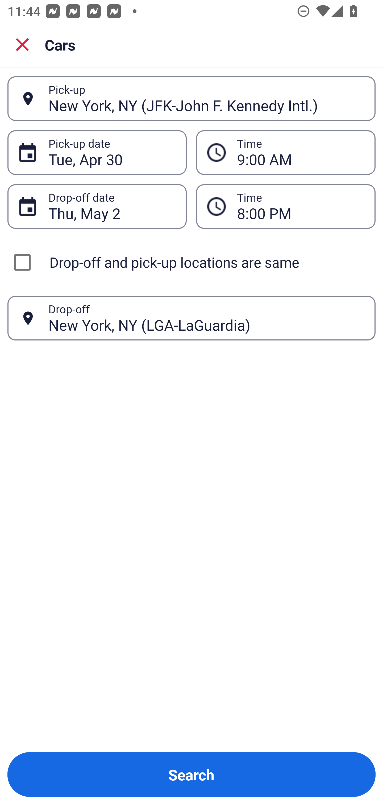  Describe the element at coordinates (22, 44) in the screenshot. I see `Close search screen` at that location.